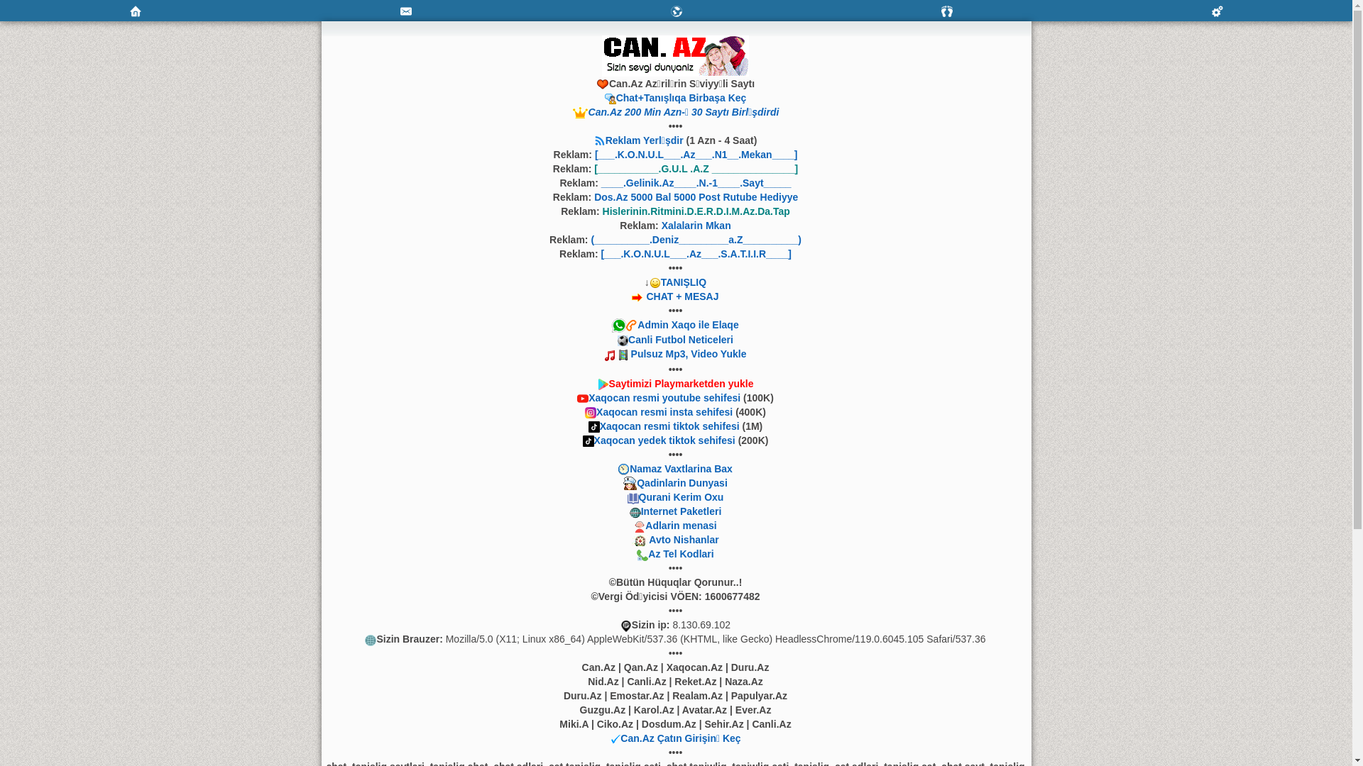 The image size is (1363, 766). I want to click on Qurani Kerim Oxu, so click(681, 497).